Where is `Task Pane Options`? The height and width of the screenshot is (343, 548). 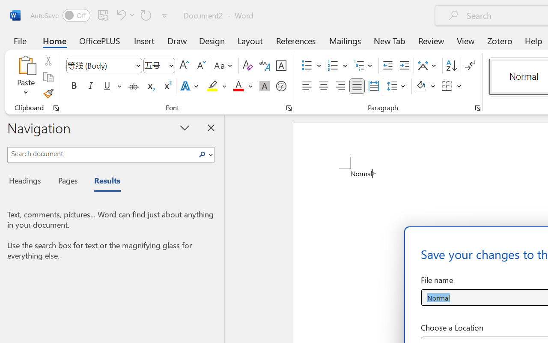
Task Pane Options is located at coordinates (185, 127).